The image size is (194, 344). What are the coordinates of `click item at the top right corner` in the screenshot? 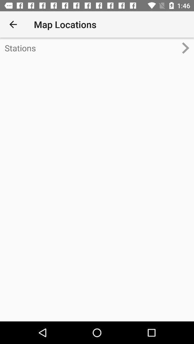 It's located at (188, 48).